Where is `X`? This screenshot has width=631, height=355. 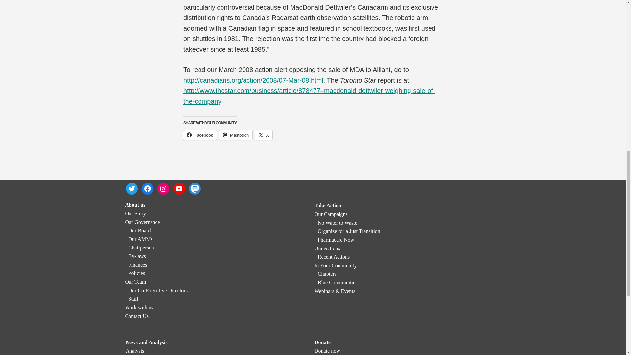
X is located at coordinates (264, 135).